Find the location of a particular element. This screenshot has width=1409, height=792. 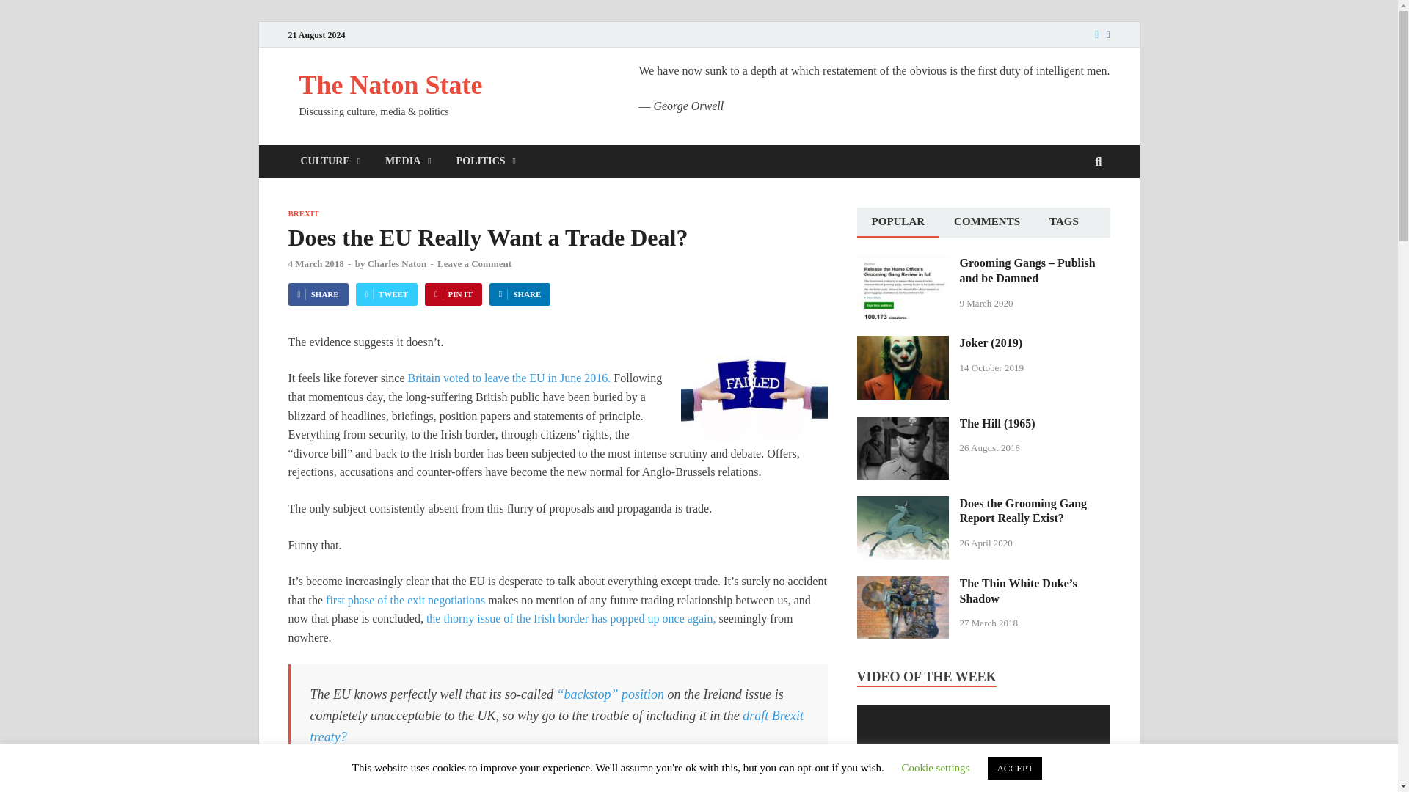

MEDIA is located at coordinates (408, 161).